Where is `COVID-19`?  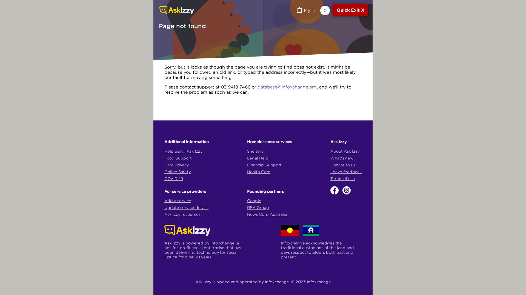 COVID-19 is located at coordinates (174, 179).